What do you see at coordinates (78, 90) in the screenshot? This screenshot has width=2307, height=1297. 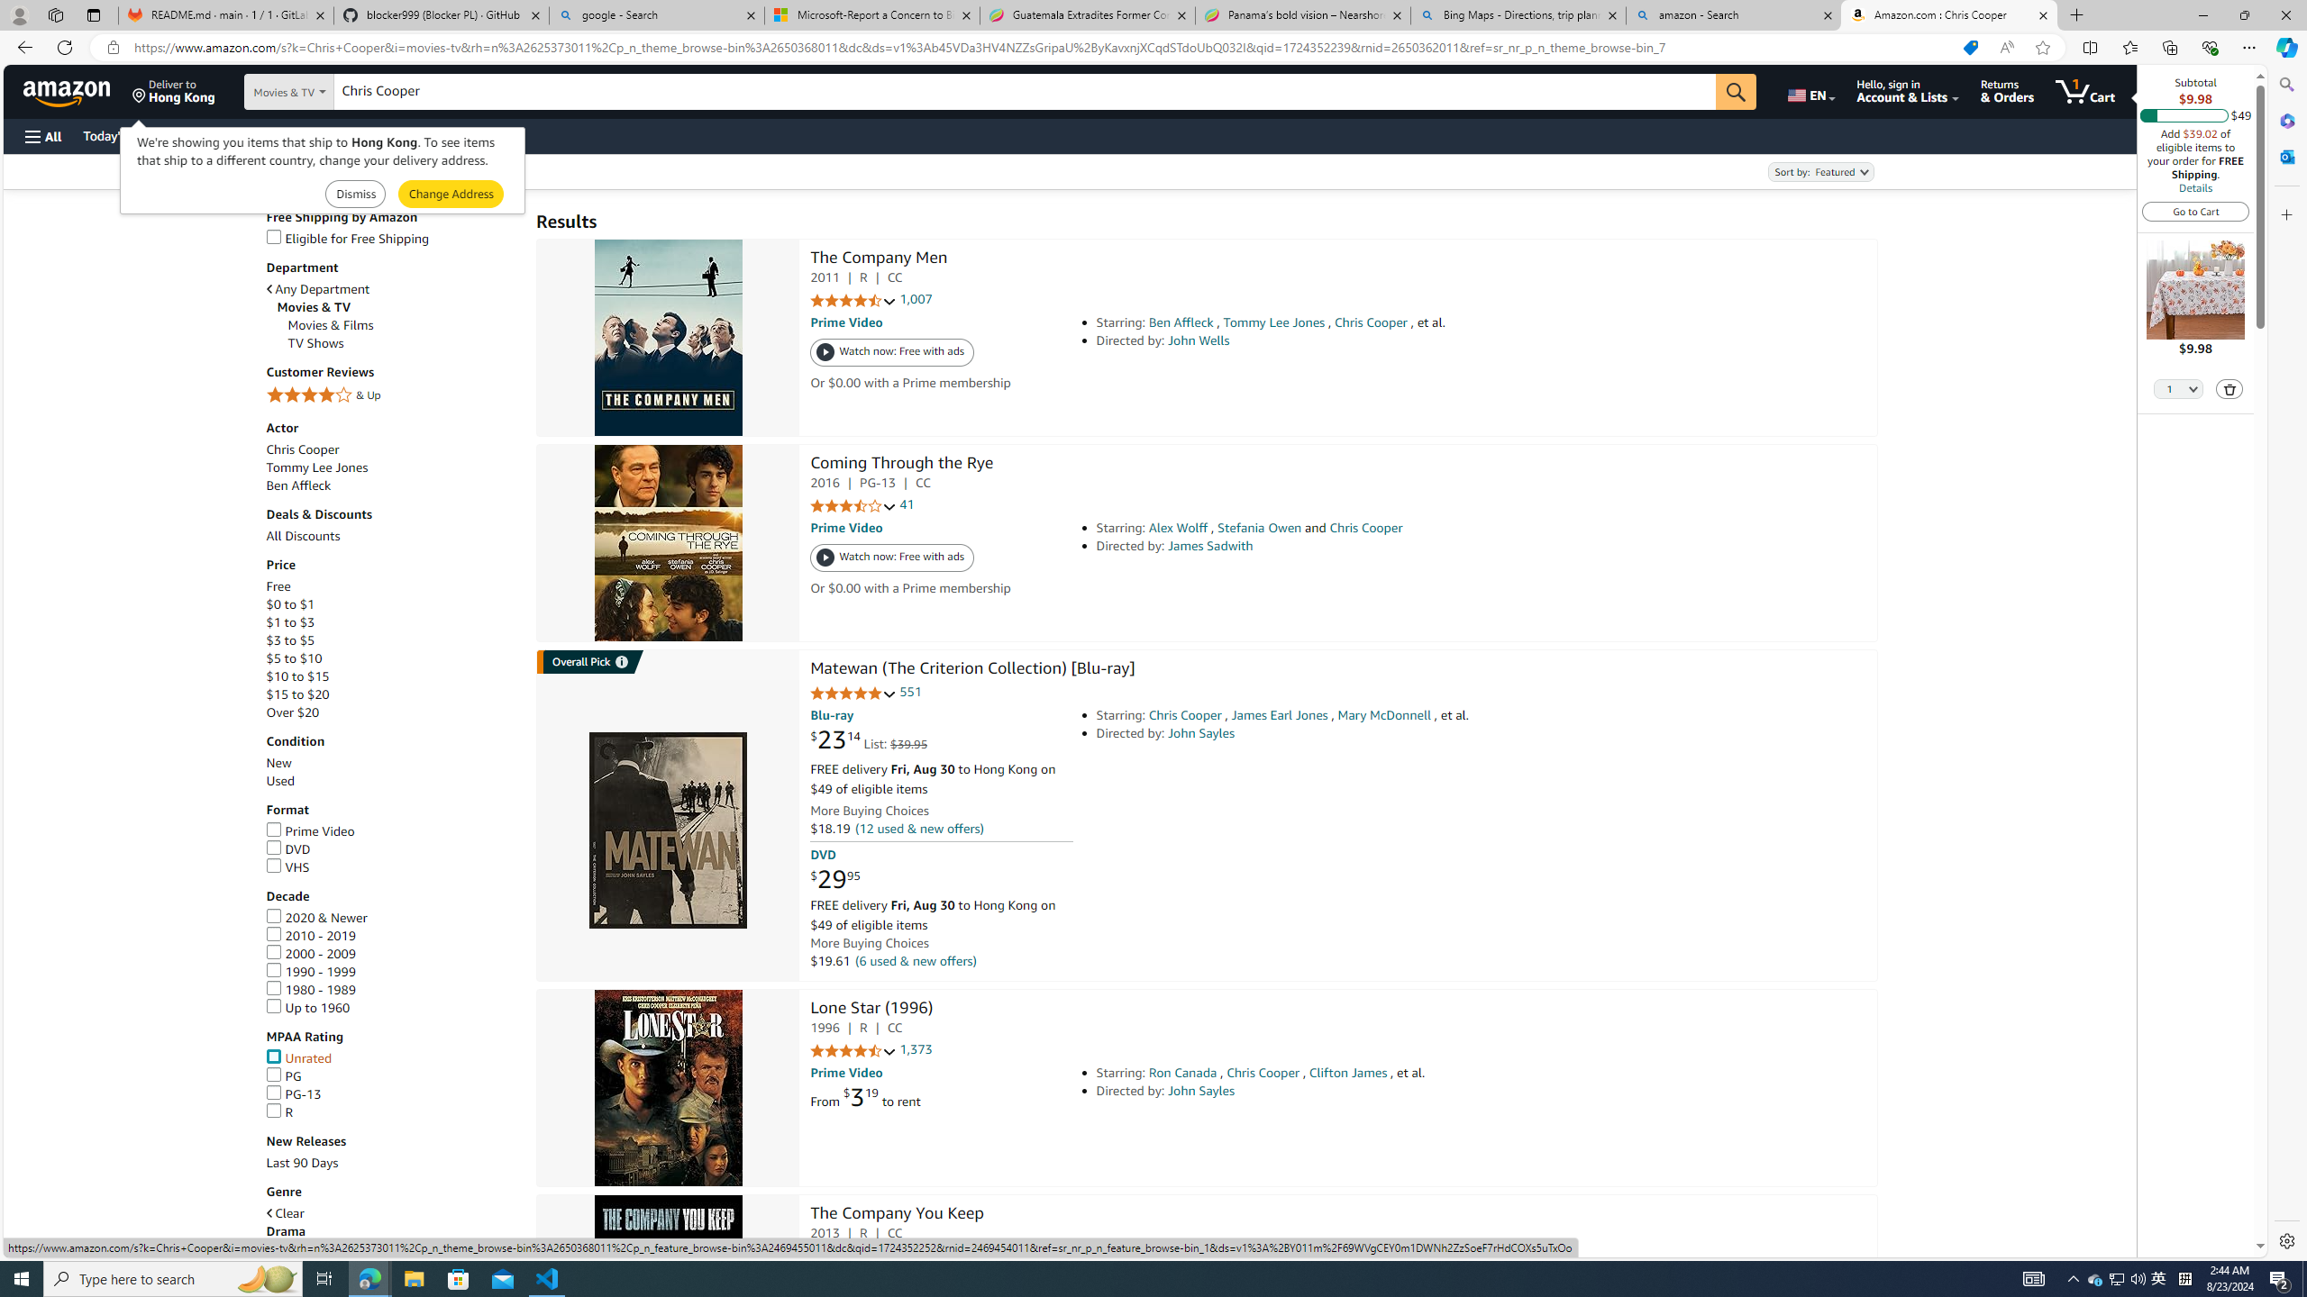 I see `Skip to main content` at bounding box center [78, 90].